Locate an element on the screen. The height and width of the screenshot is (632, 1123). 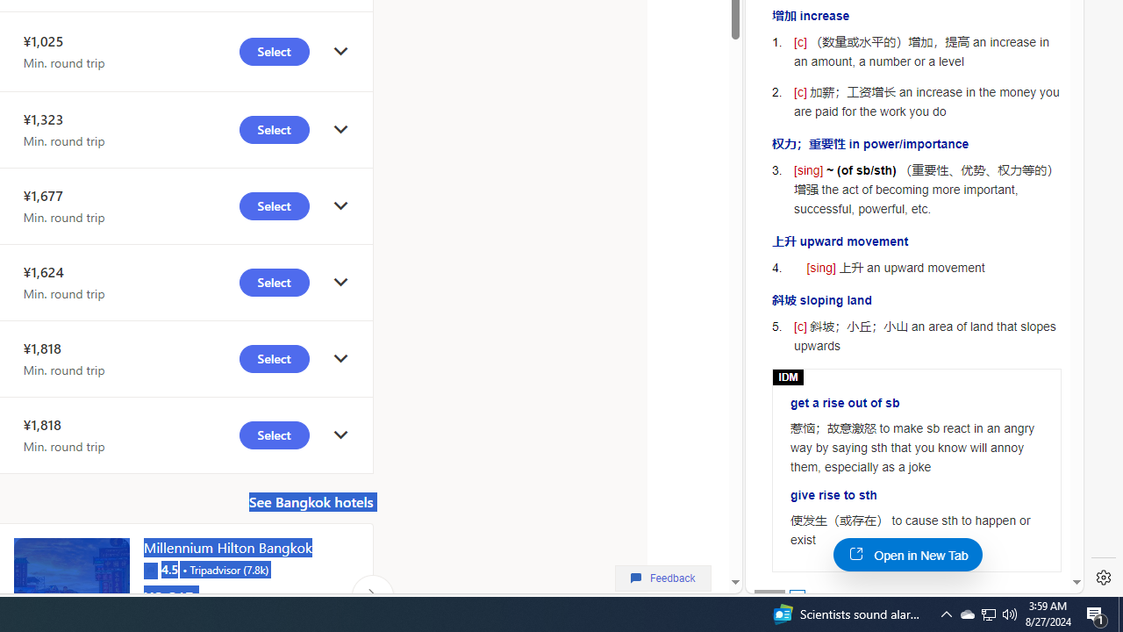
Click to scroll right is located at coordinates (372, 595).